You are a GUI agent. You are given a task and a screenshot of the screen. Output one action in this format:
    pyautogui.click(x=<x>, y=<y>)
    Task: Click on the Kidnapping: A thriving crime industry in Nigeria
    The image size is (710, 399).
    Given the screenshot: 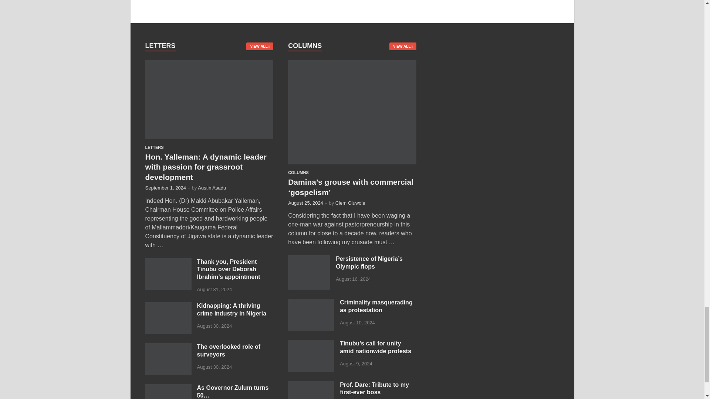 What is the action you would take?
    pyautogui.click(x=168, y=306)
    